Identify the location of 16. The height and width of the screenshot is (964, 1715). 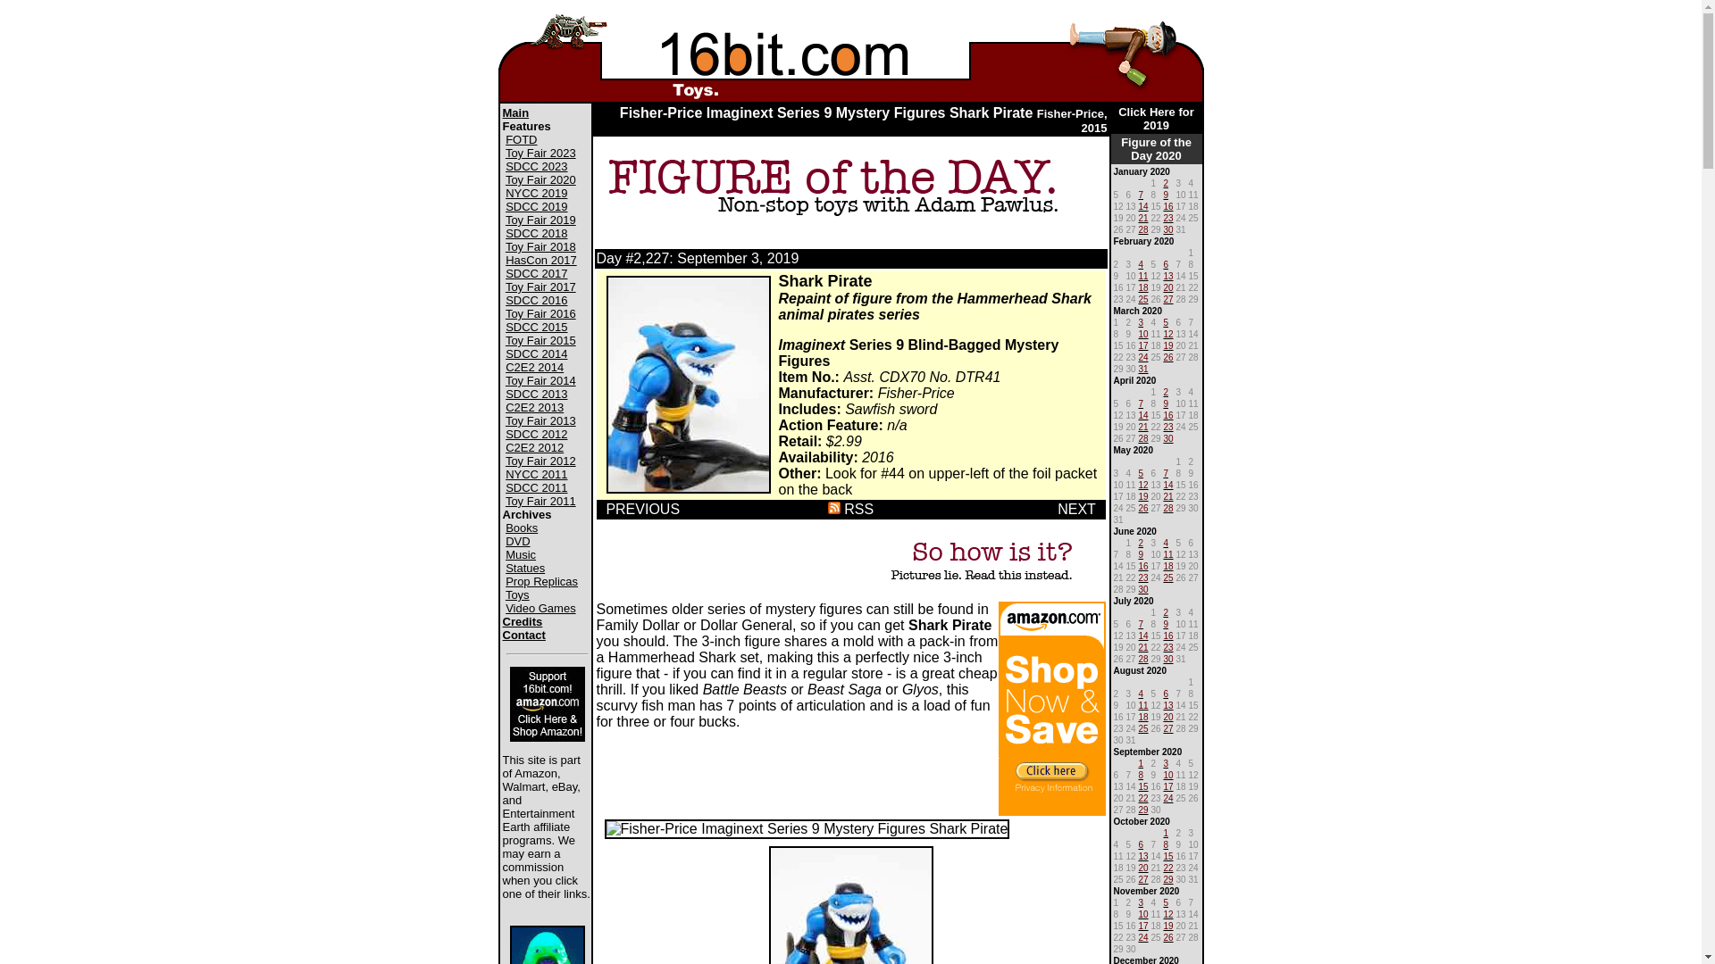
(1168, 205).